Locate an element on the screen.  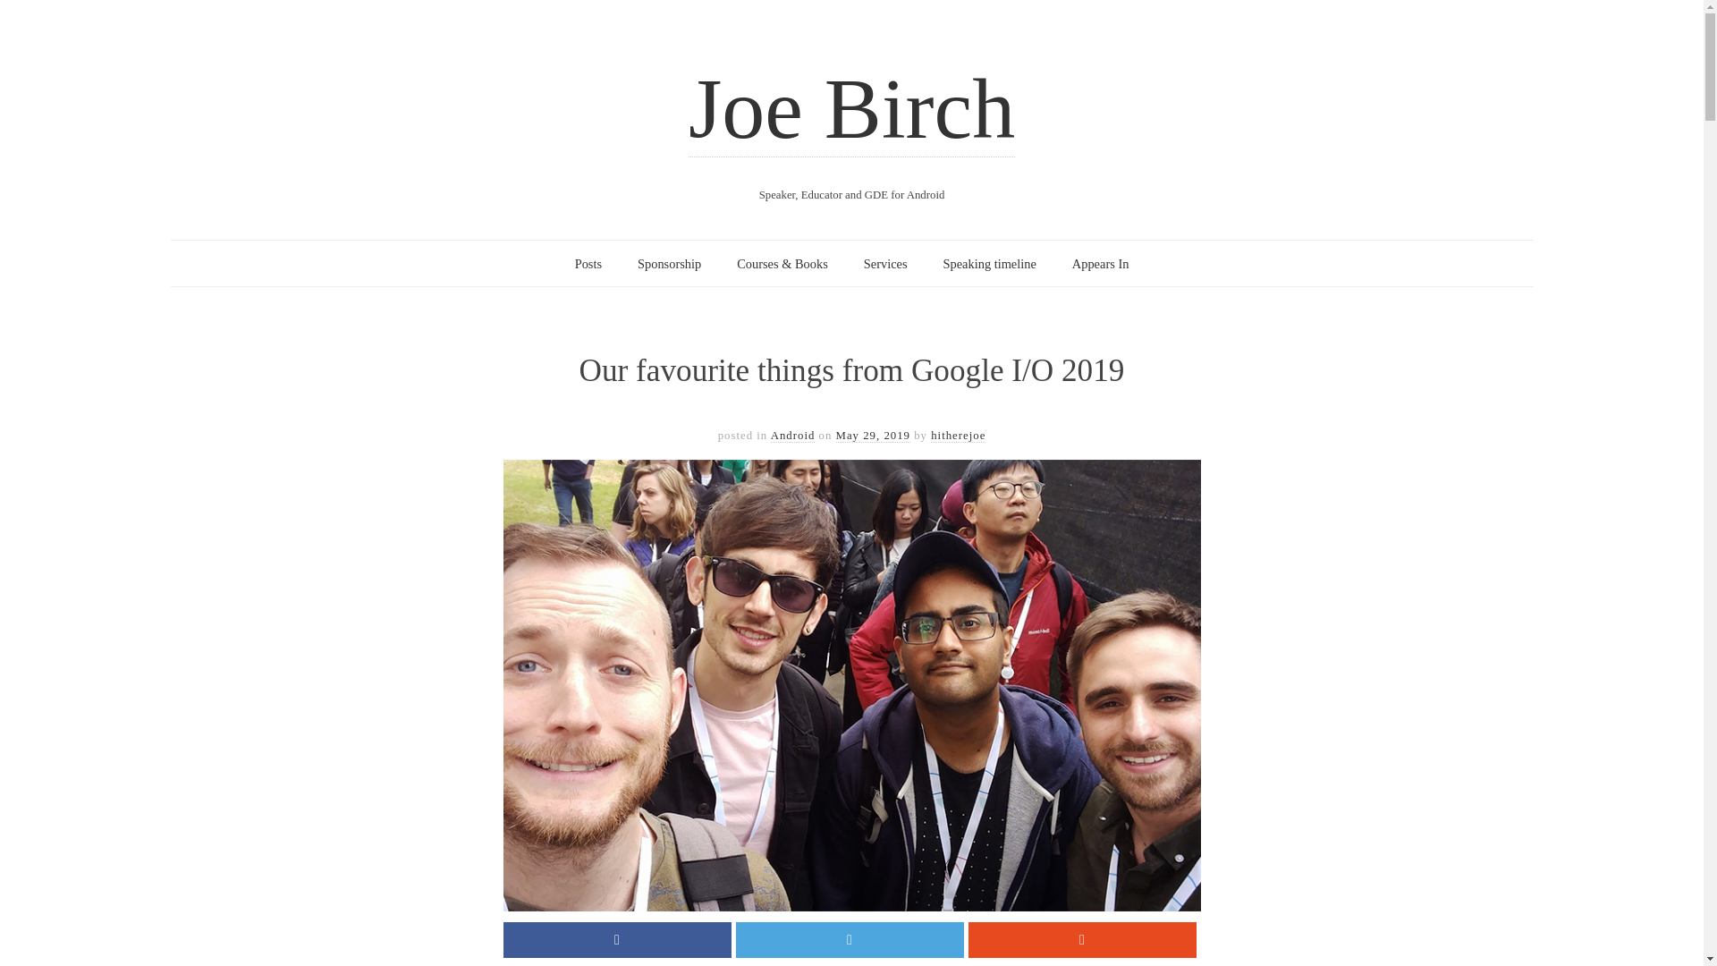
1:46 pm is located at coordinates (873, 435).